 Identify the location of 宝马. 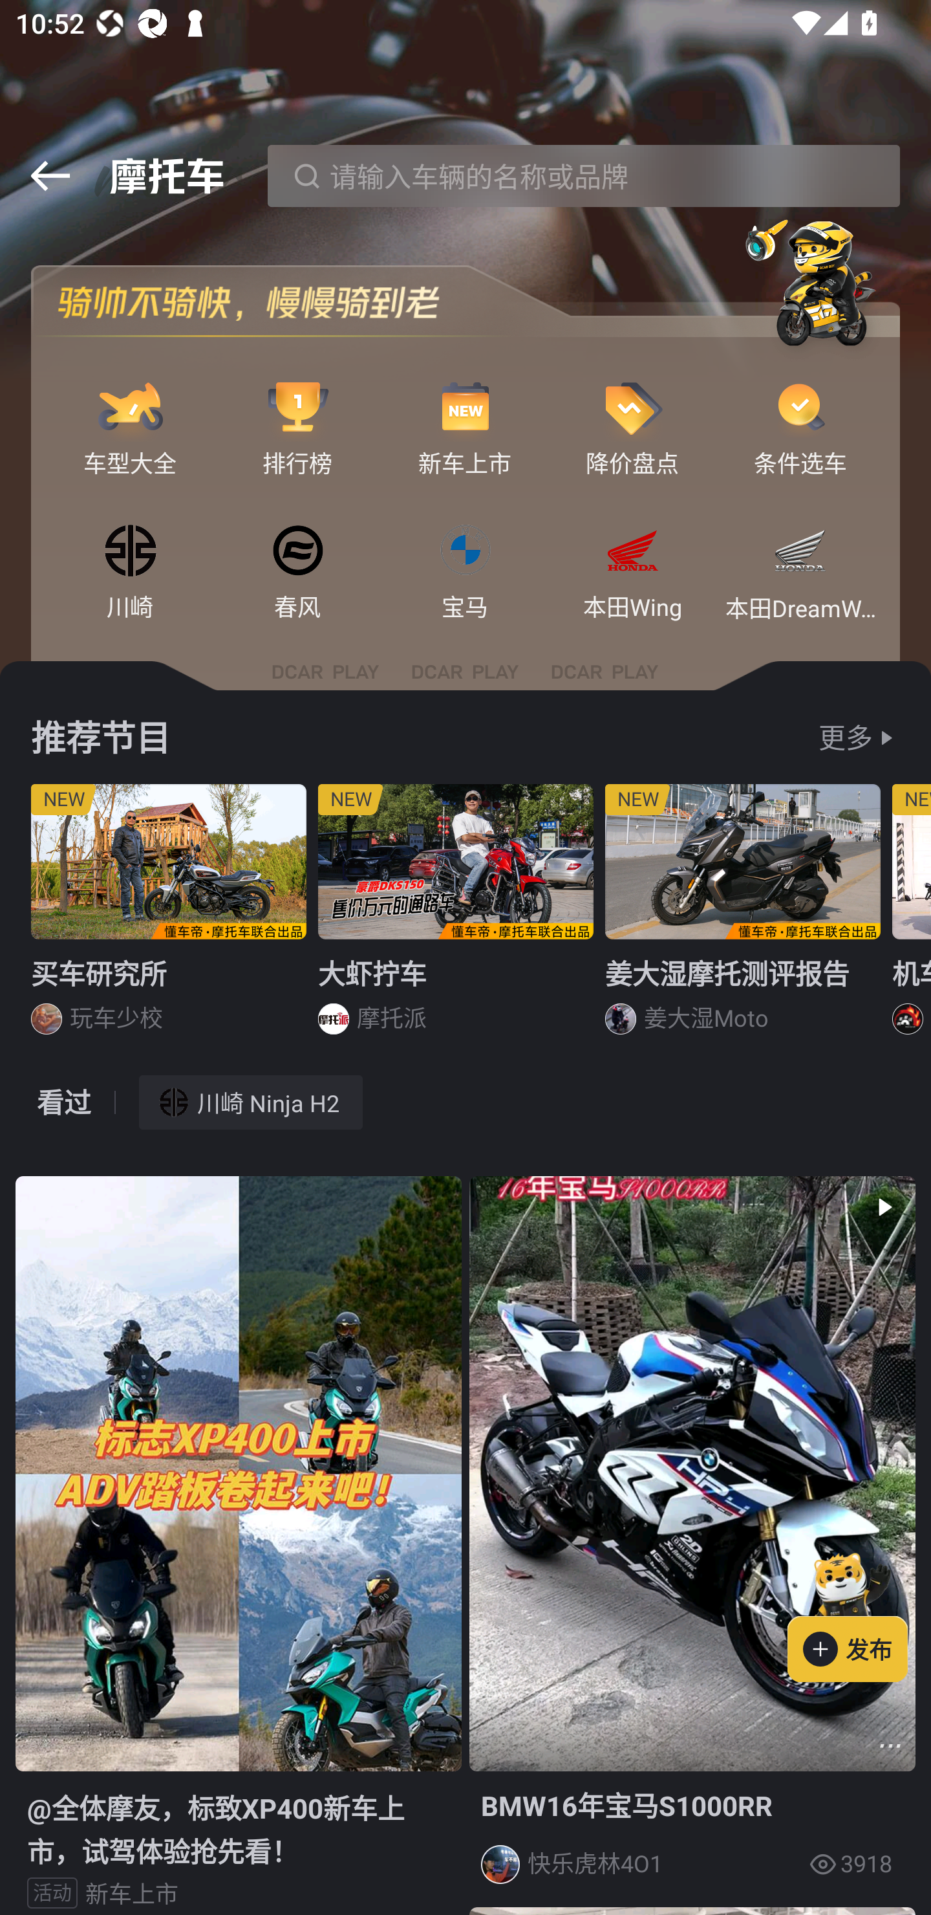
(465, 552).